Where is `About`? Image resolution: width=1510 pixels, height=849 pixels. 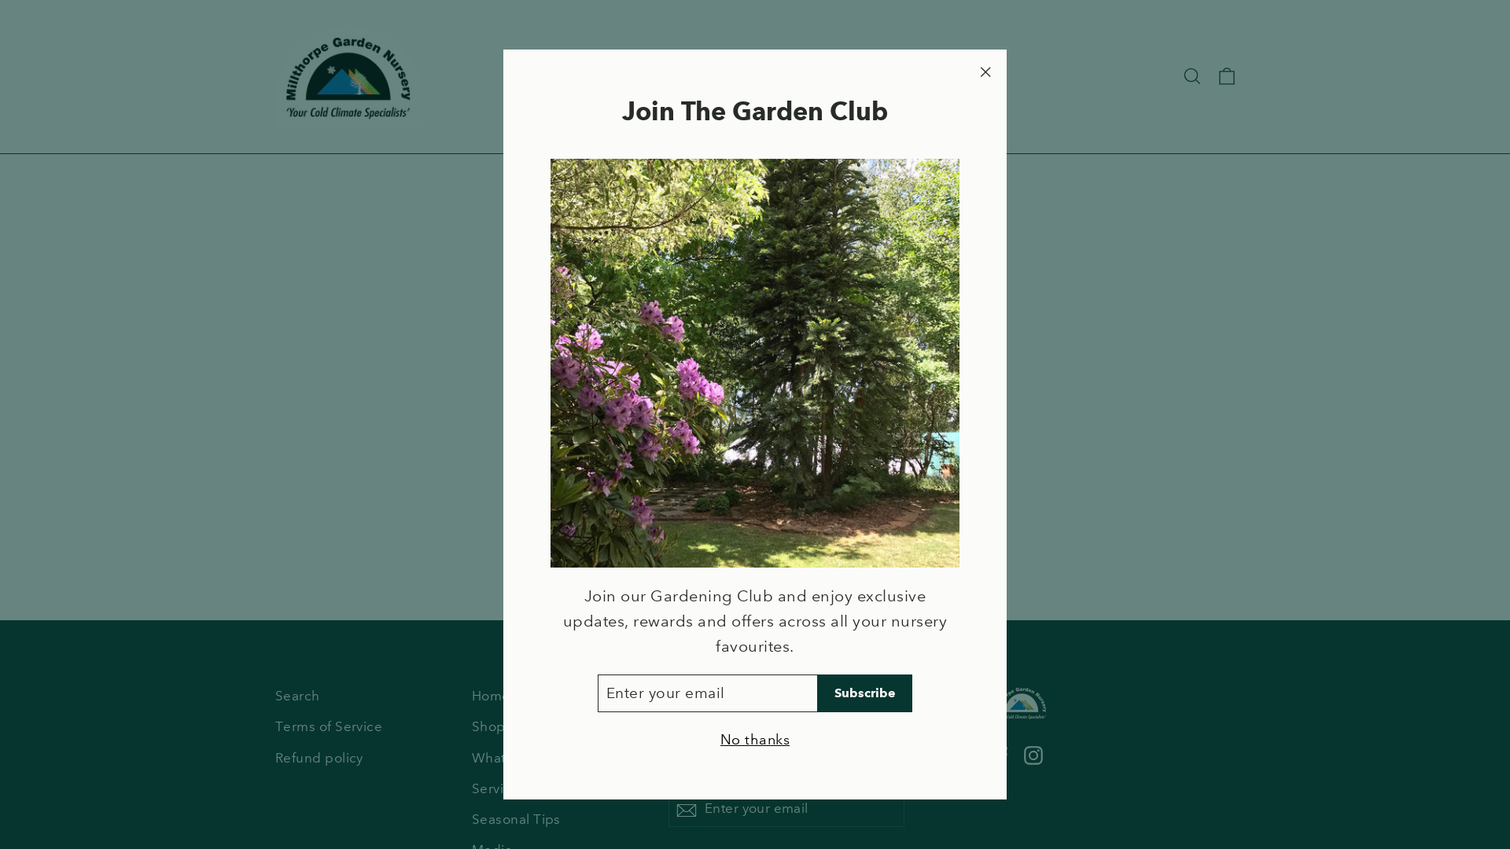
About is located at coordinates (919, 77).